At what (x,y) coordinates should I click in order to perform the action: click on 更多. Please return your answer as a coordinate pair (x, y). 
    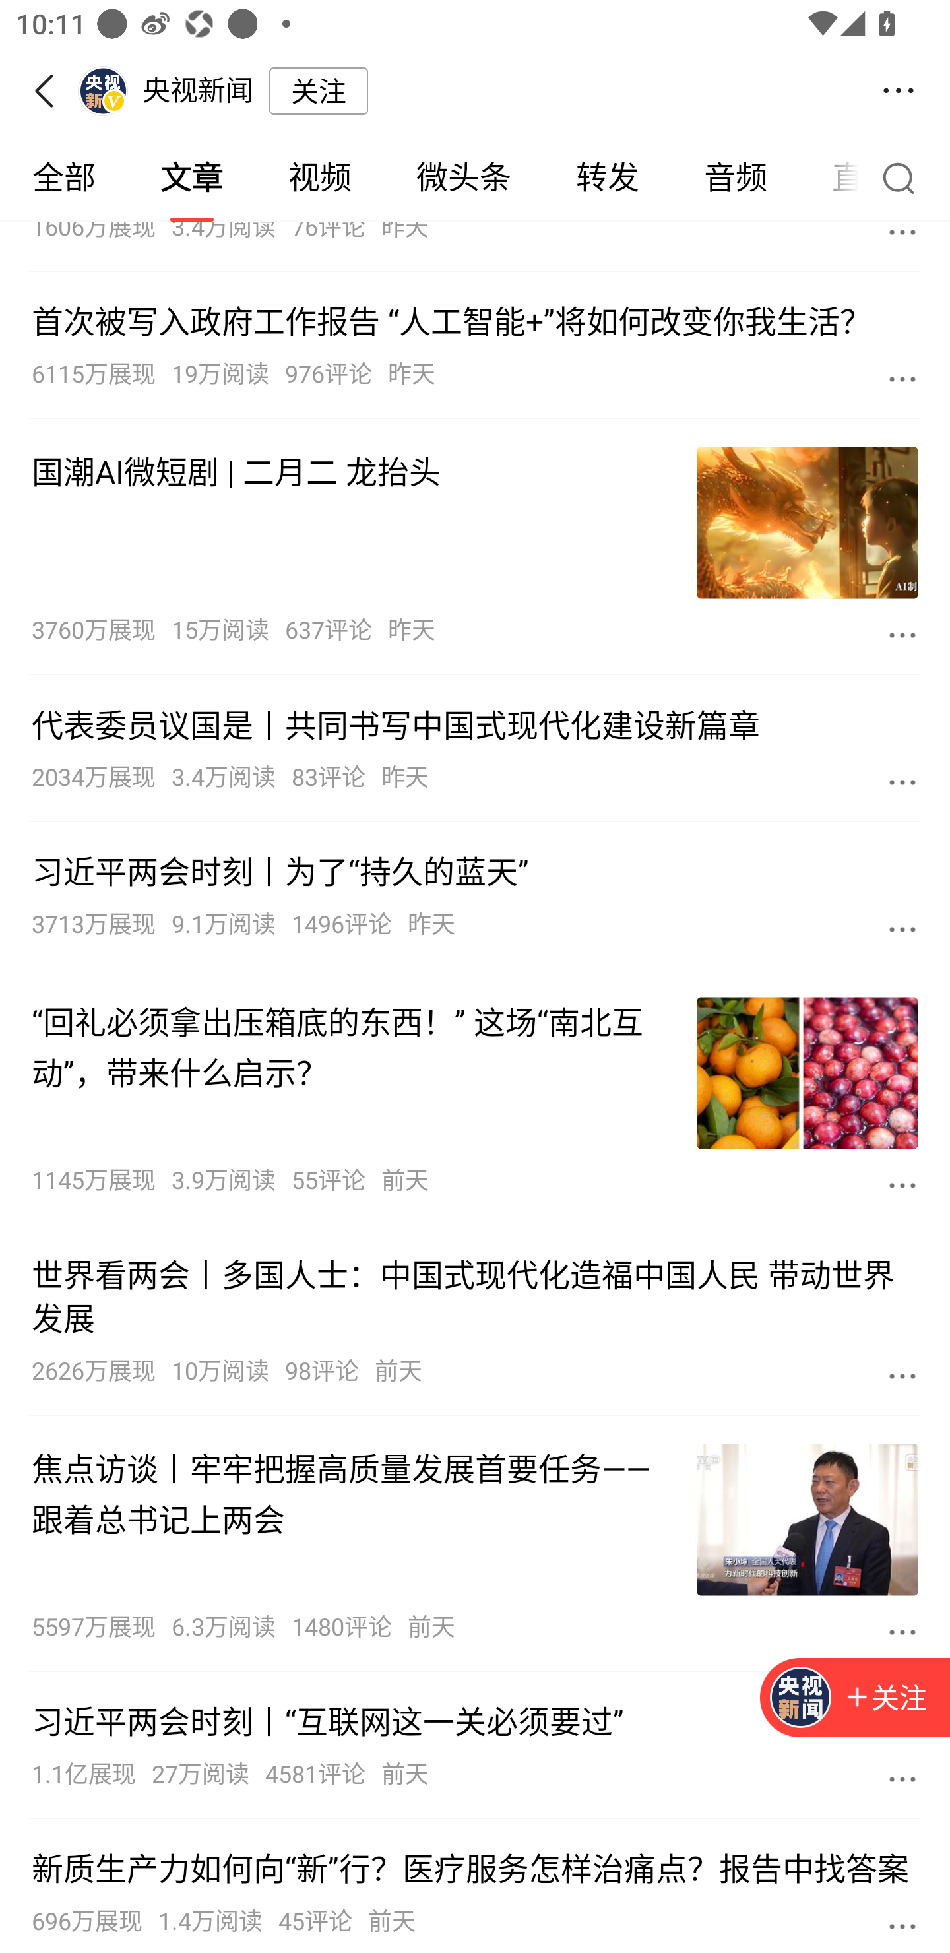
    Looking at the image, I should click on (902, 1631).